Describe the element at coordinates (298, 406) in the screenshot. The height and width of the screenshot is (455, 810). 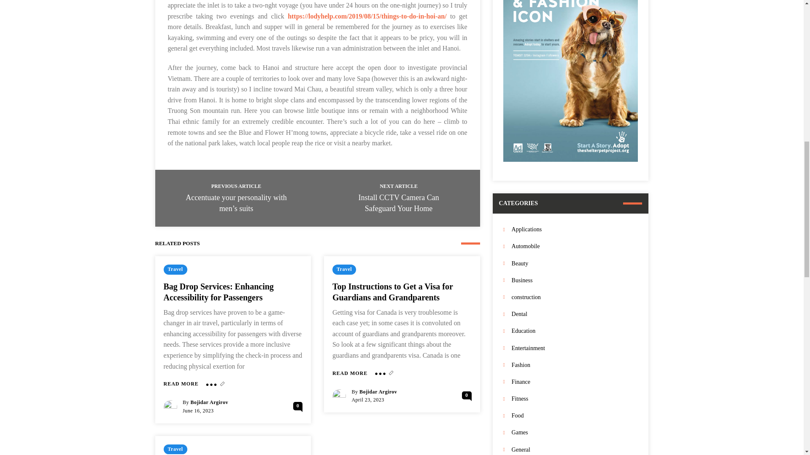
I see `0` at that location.